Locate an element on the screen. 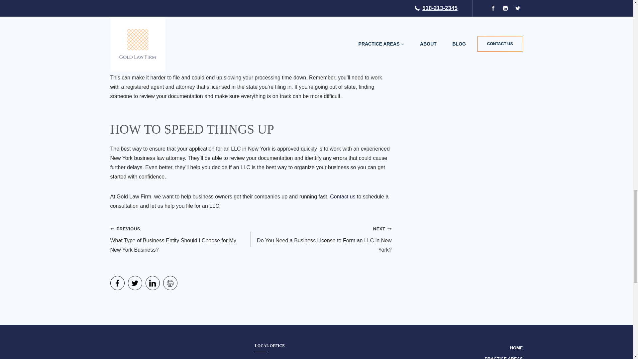 The height and width of the screenshot is (359, 638). Share in Twitter is located at coordinates (135, 283).